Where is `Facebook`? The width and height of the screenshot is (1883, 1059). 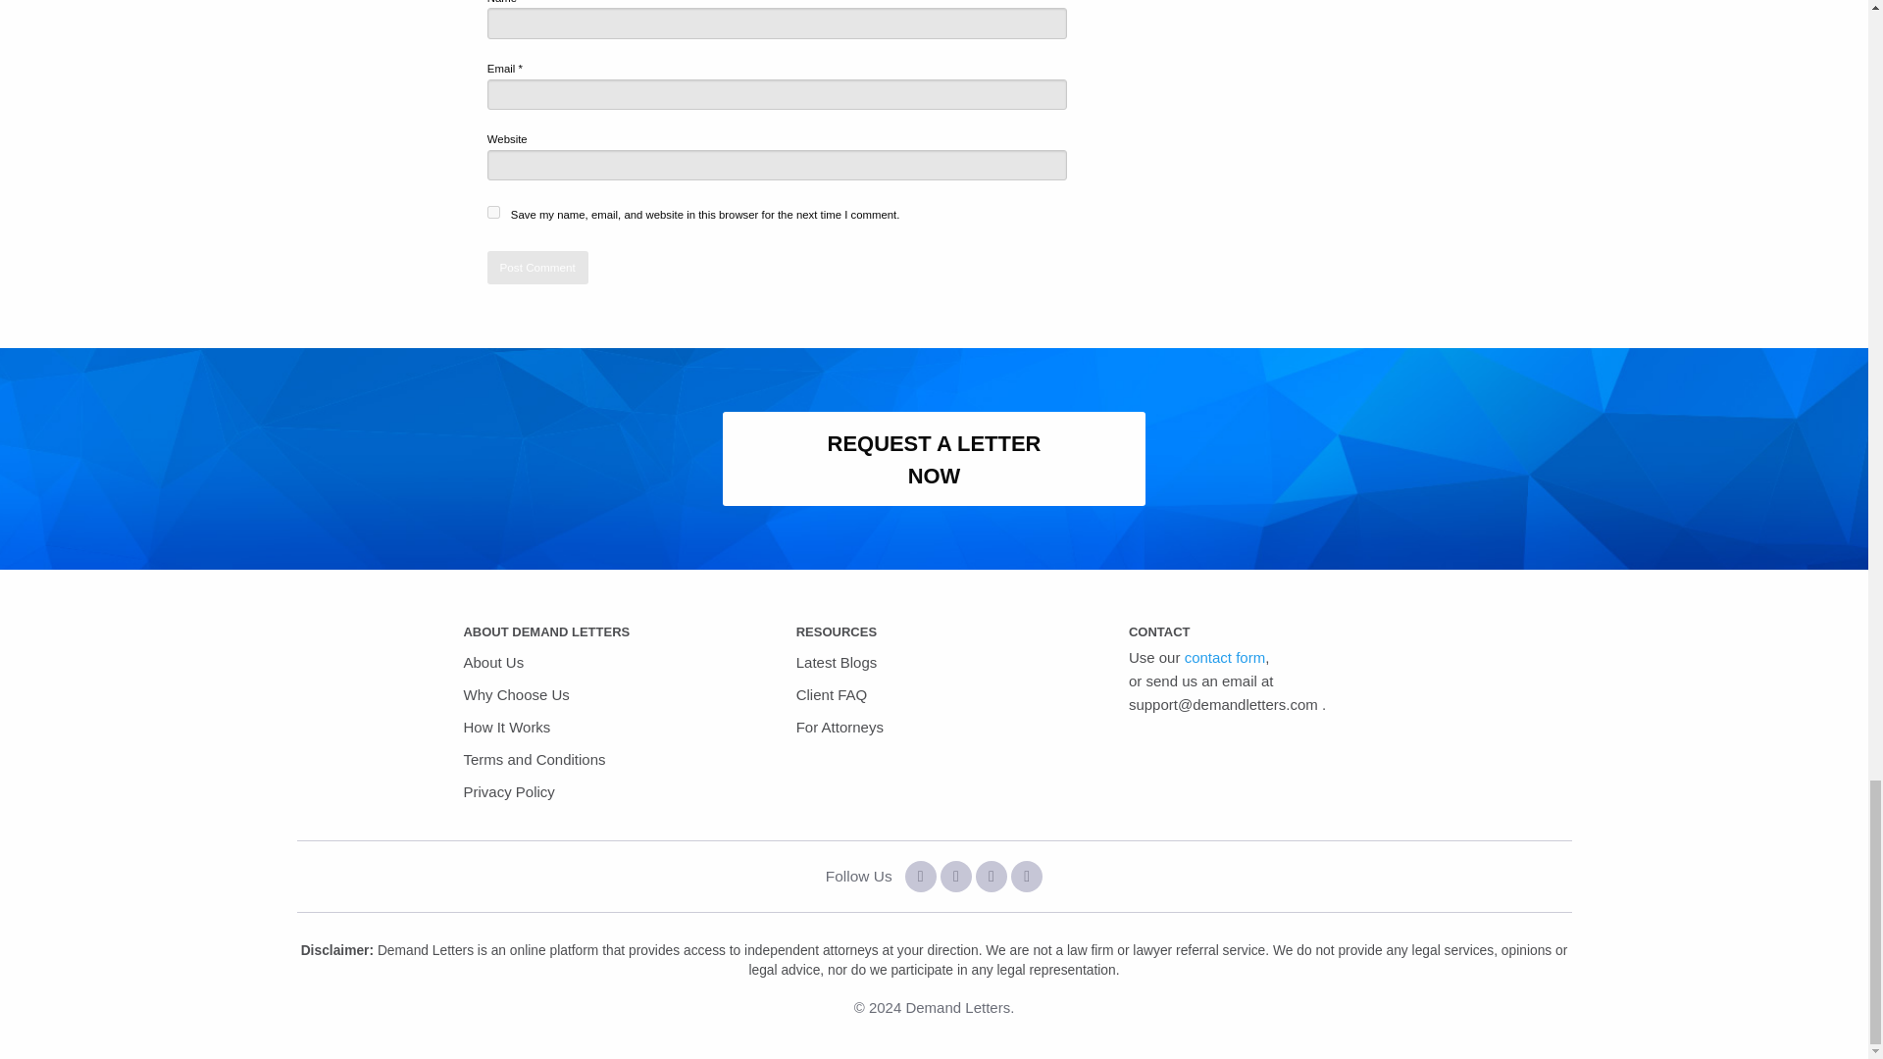
Facebook is located at coordinates (920, 877).